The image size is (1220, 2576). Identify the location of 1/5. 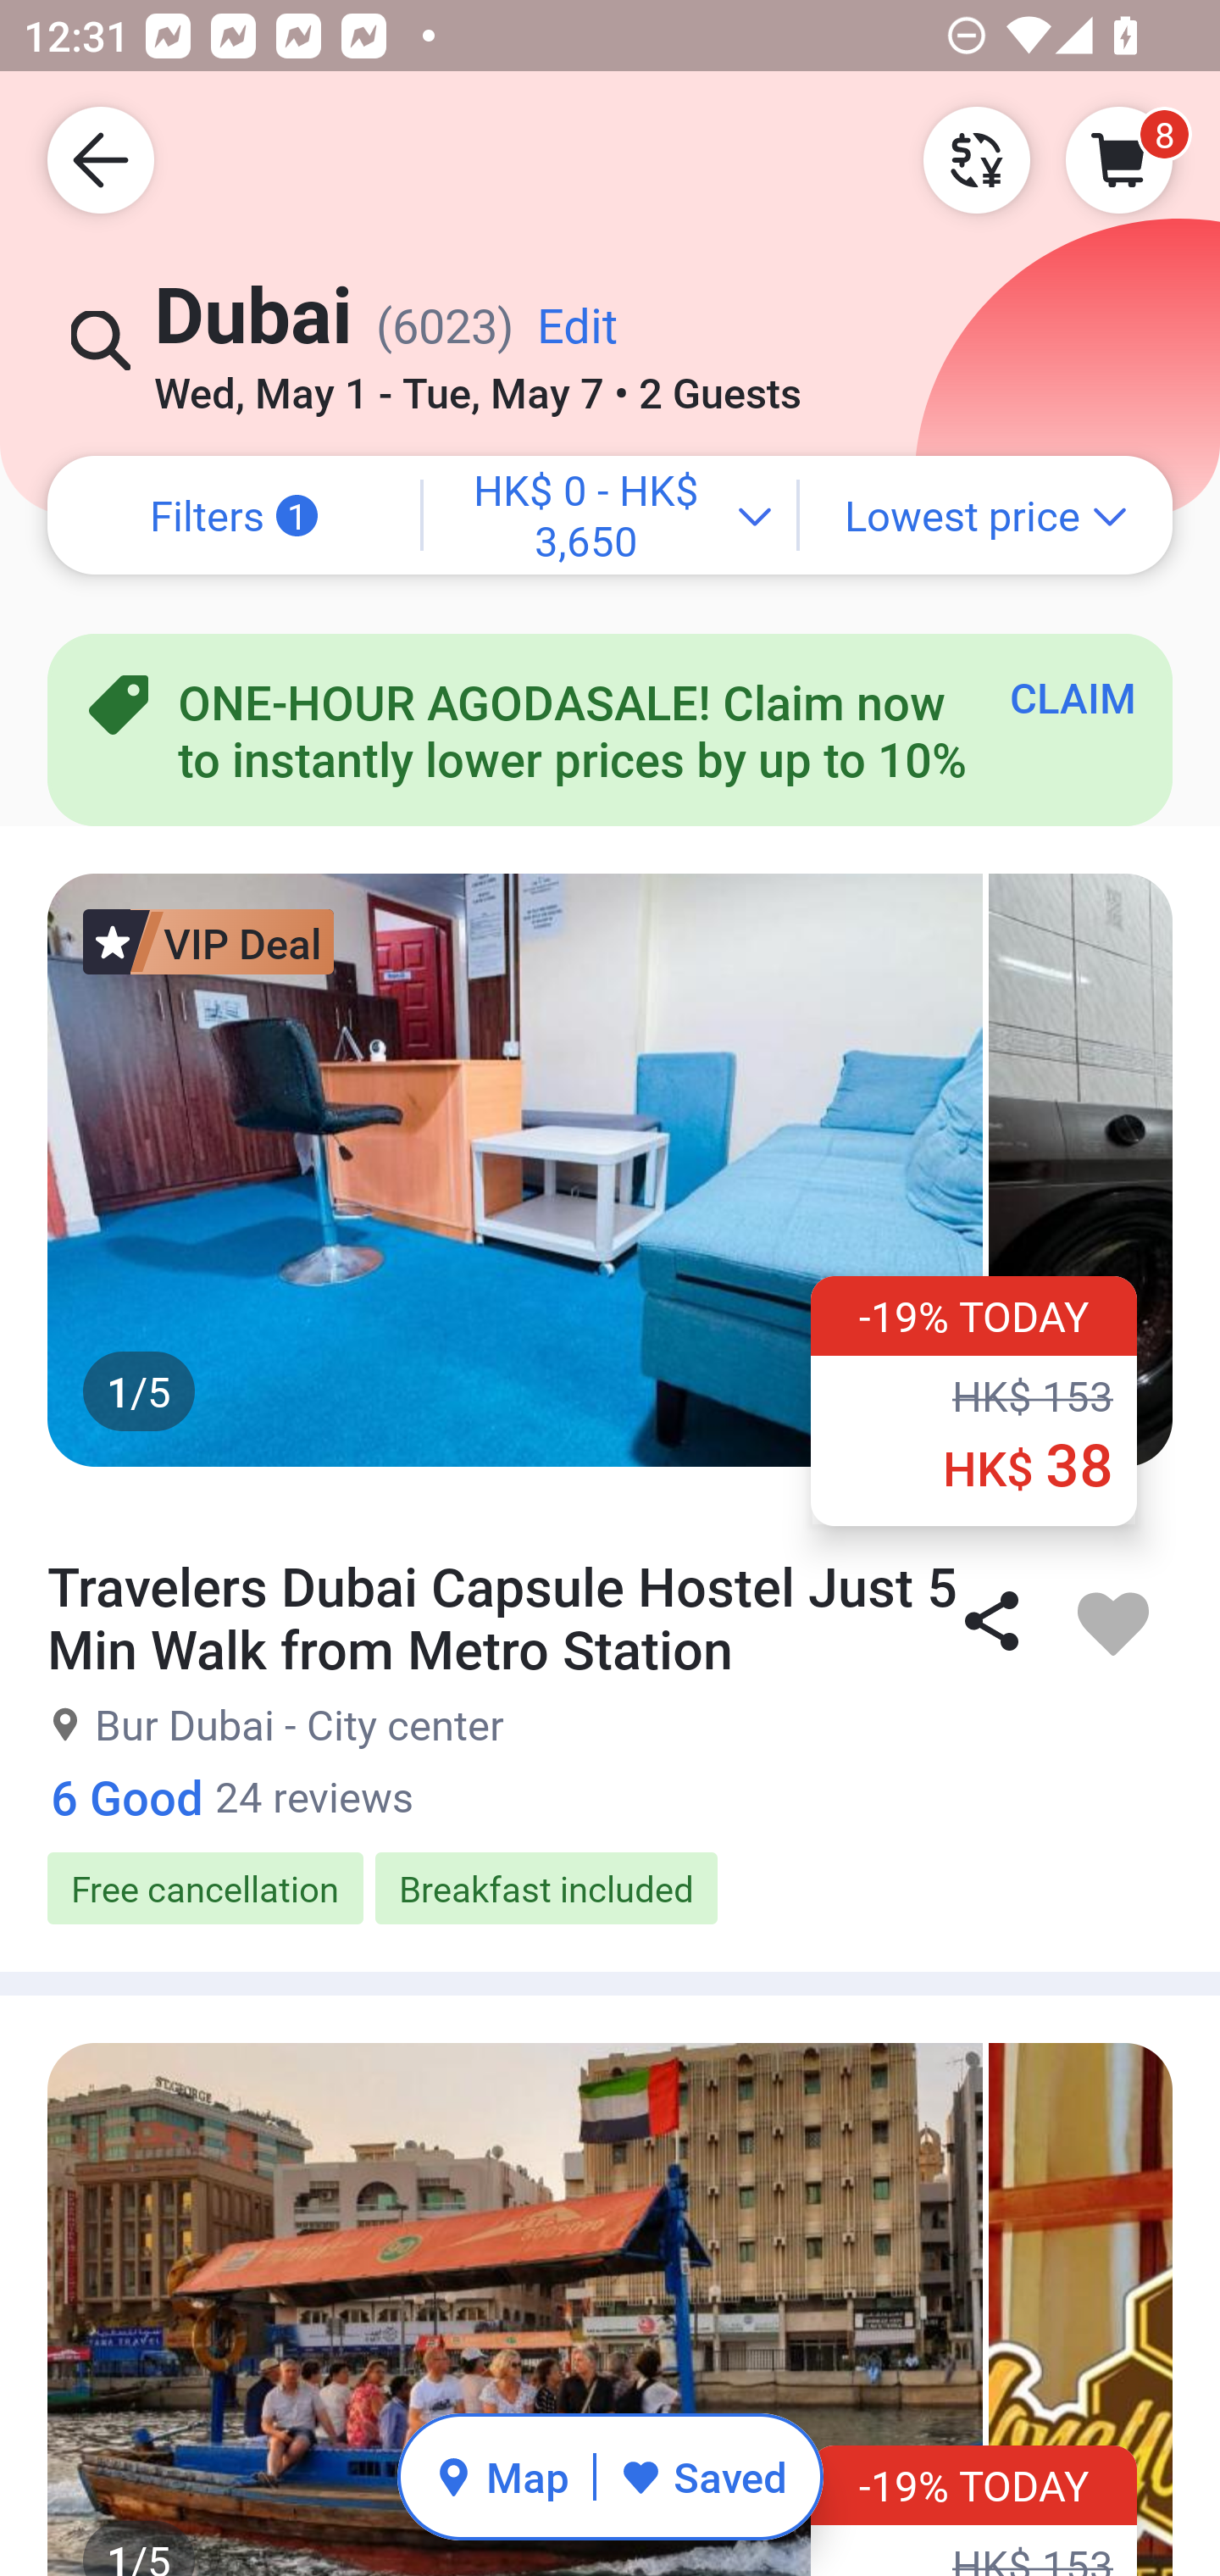
(610, 2309).